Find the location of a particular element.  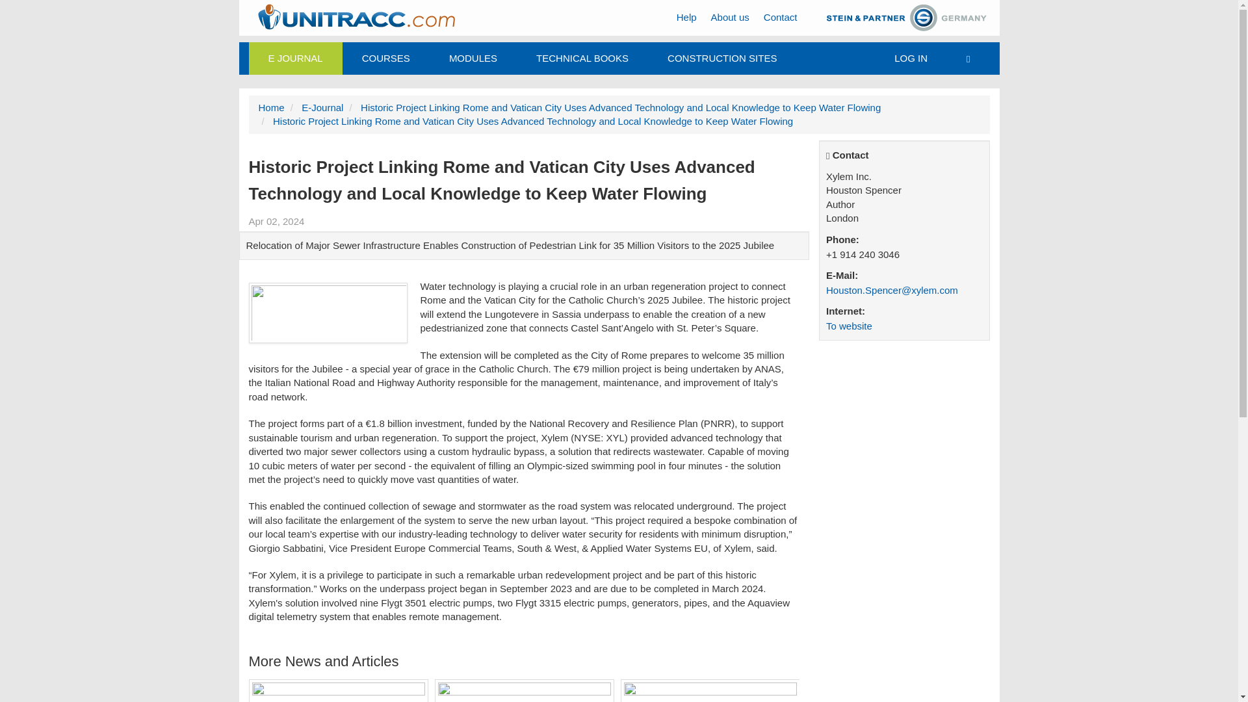

Home is located at coordinates (271, 107).